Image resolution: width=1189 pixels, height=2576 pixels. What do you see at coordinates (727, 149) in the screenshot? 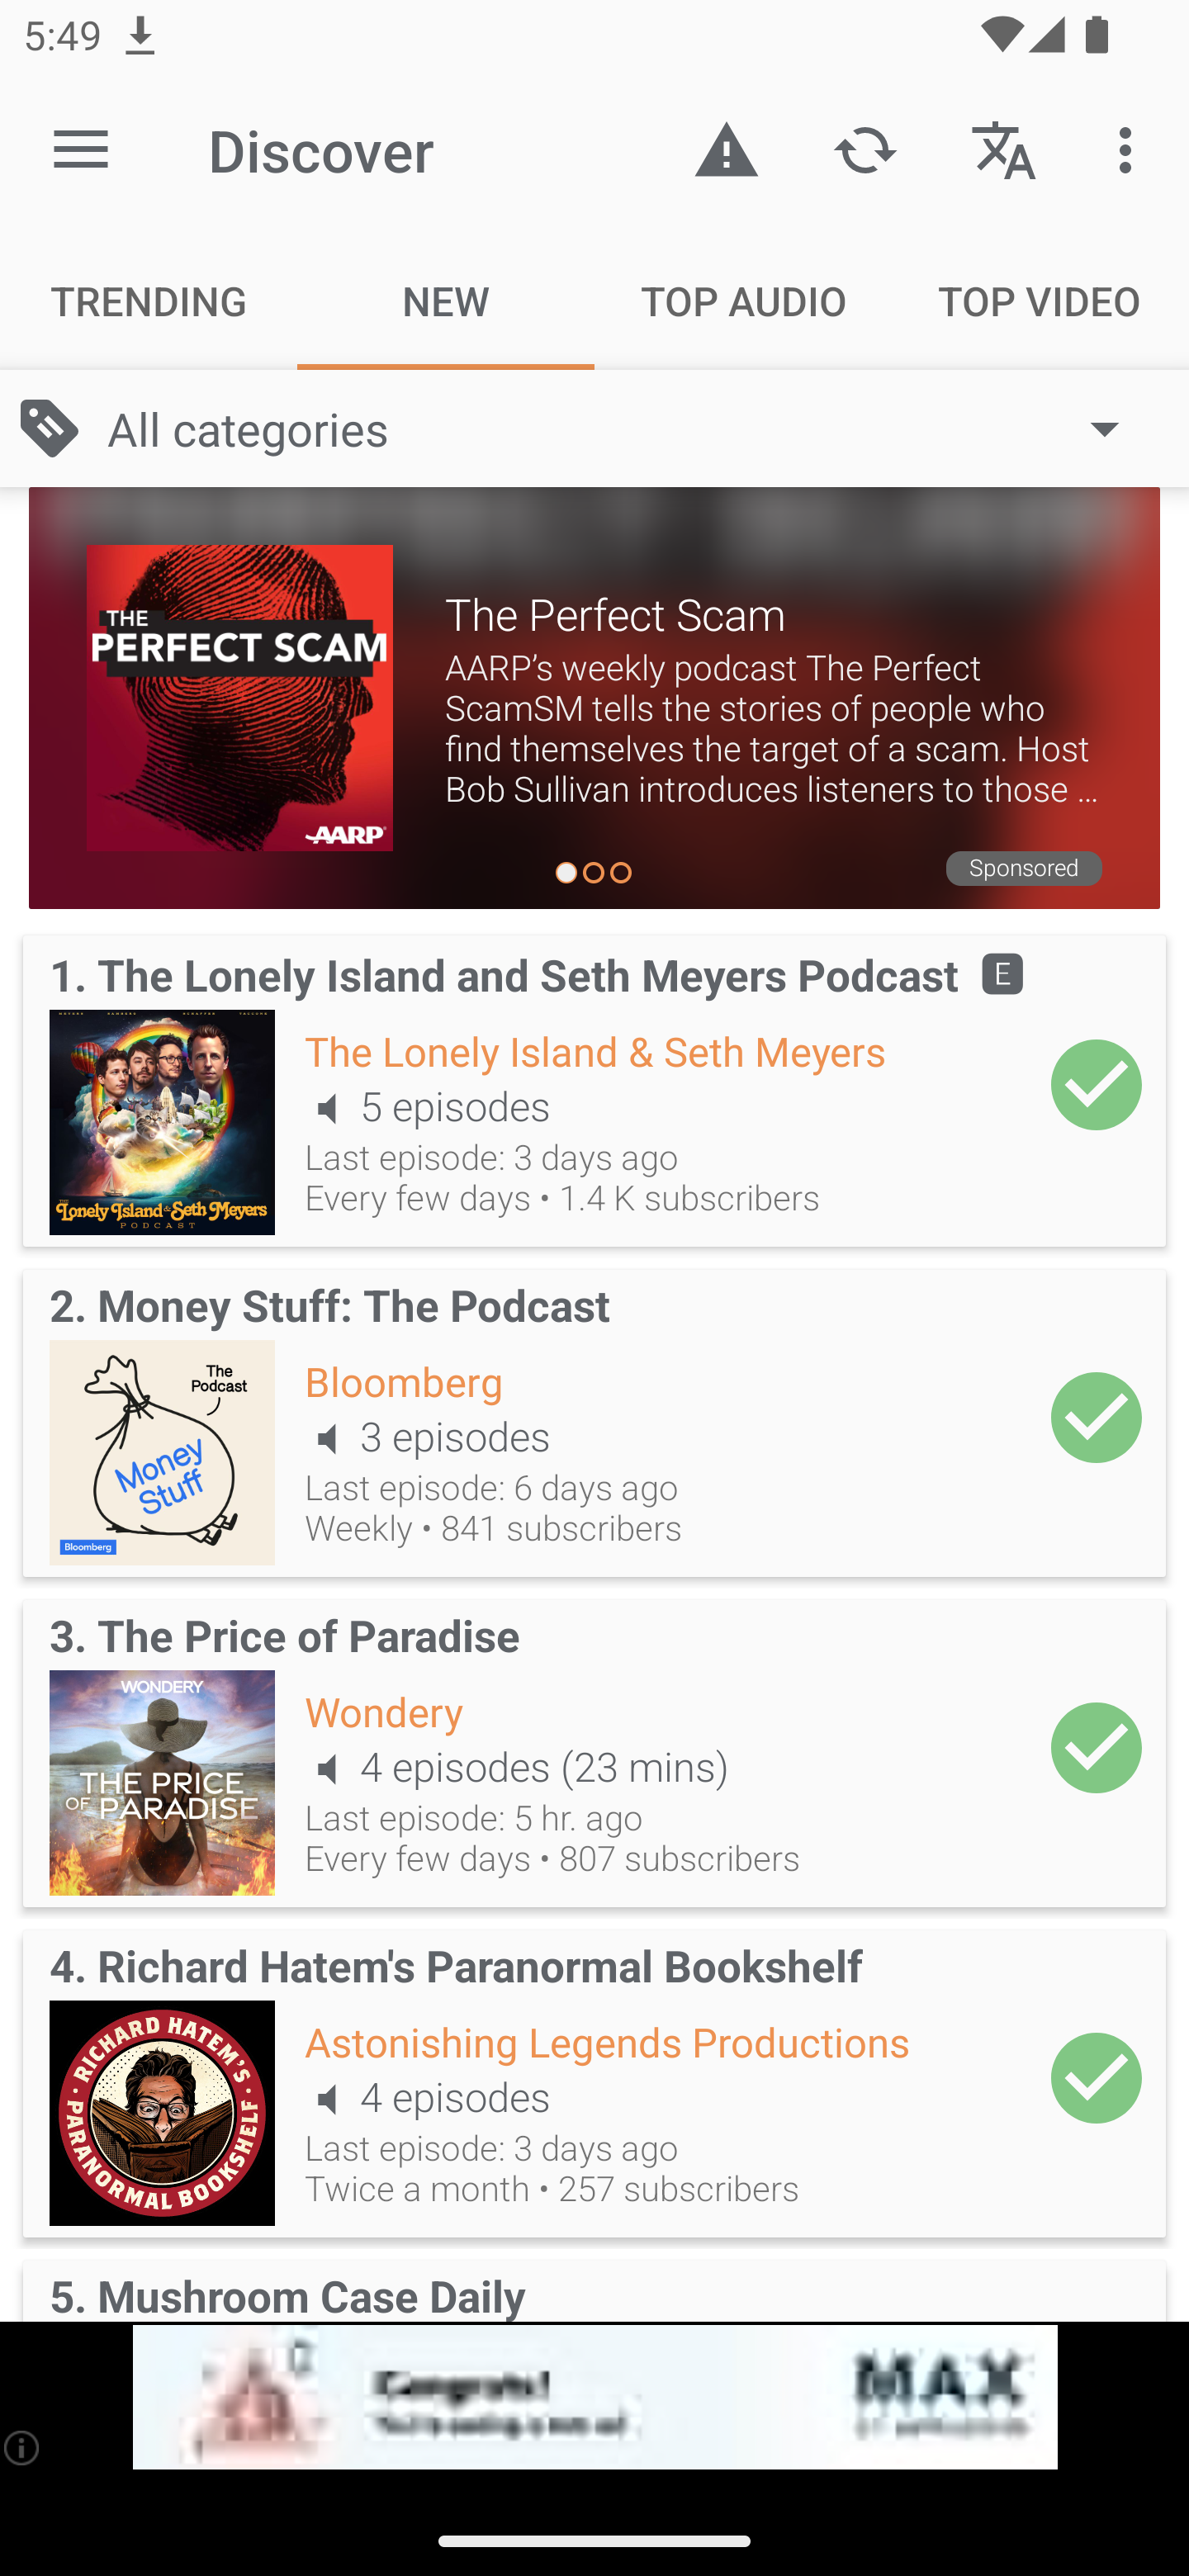
I see `Report inappropriate content` at bounding box center [727, 149].